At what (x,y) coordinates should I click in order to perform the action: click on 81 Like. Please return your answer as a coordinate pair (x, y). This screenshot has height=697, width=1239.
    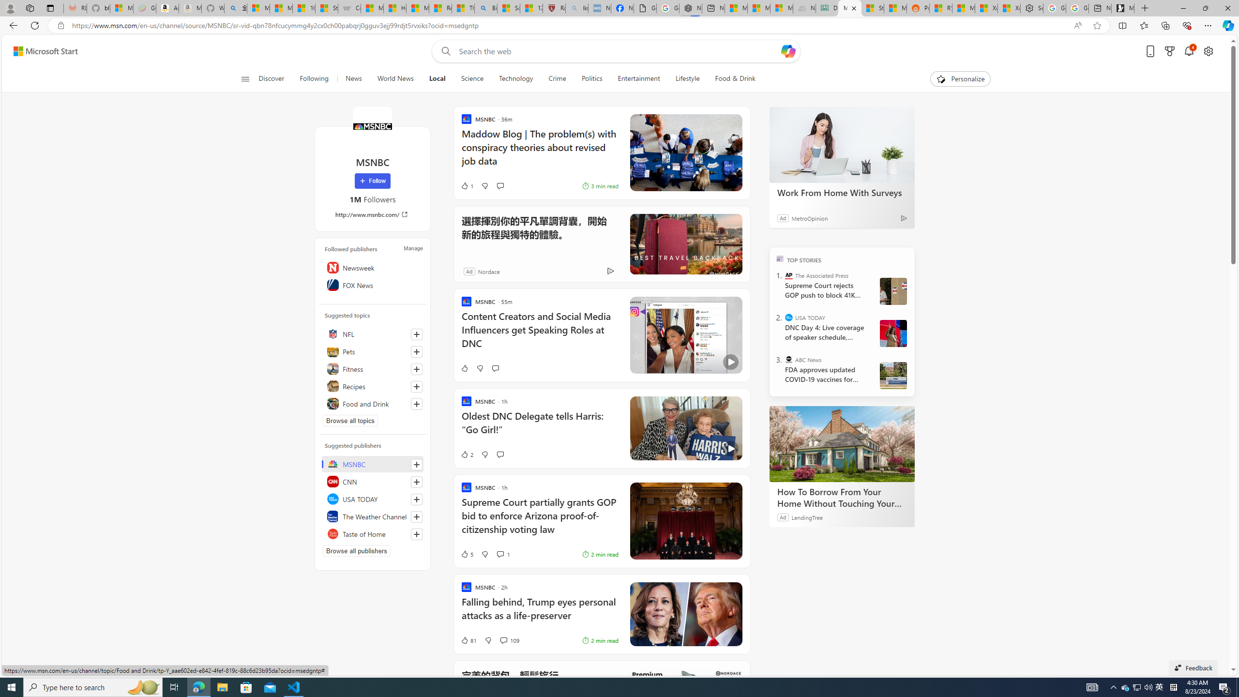
    Looking at the image, I should click on (468, 640).